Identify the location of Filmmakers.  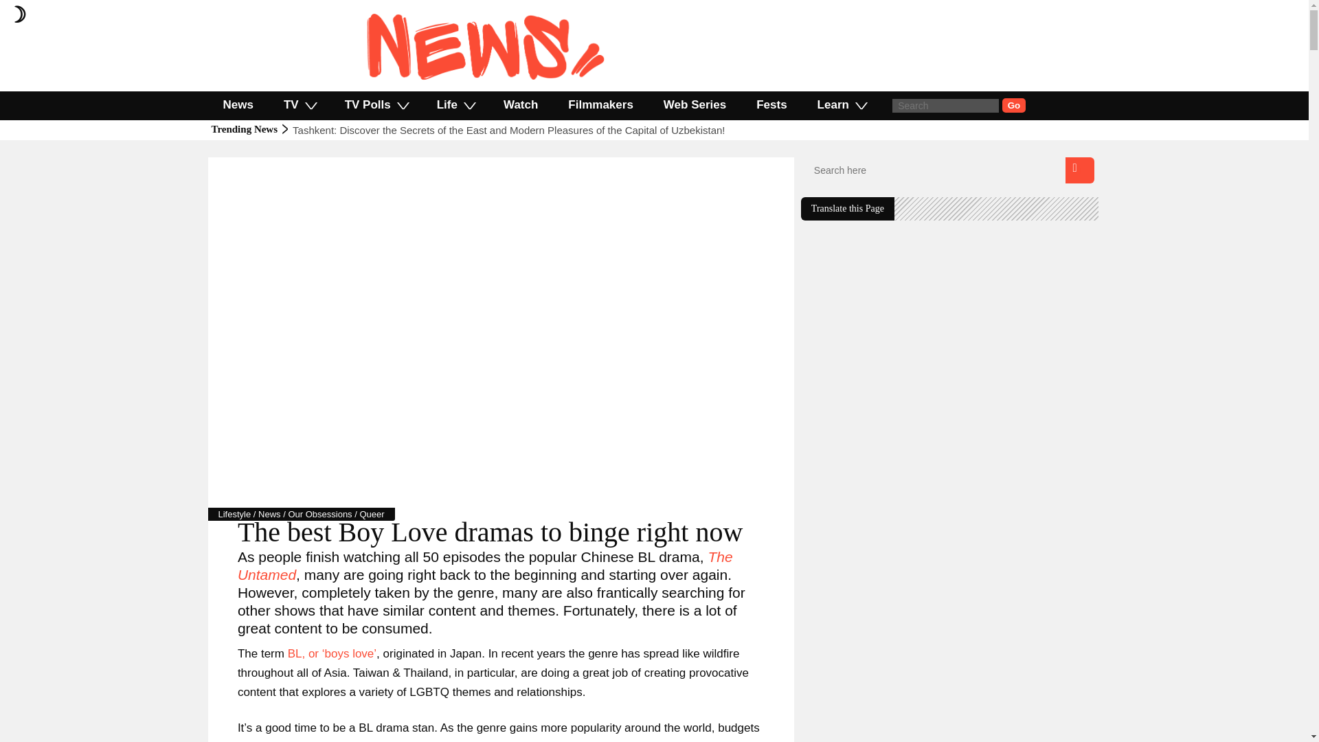
(600, 104).